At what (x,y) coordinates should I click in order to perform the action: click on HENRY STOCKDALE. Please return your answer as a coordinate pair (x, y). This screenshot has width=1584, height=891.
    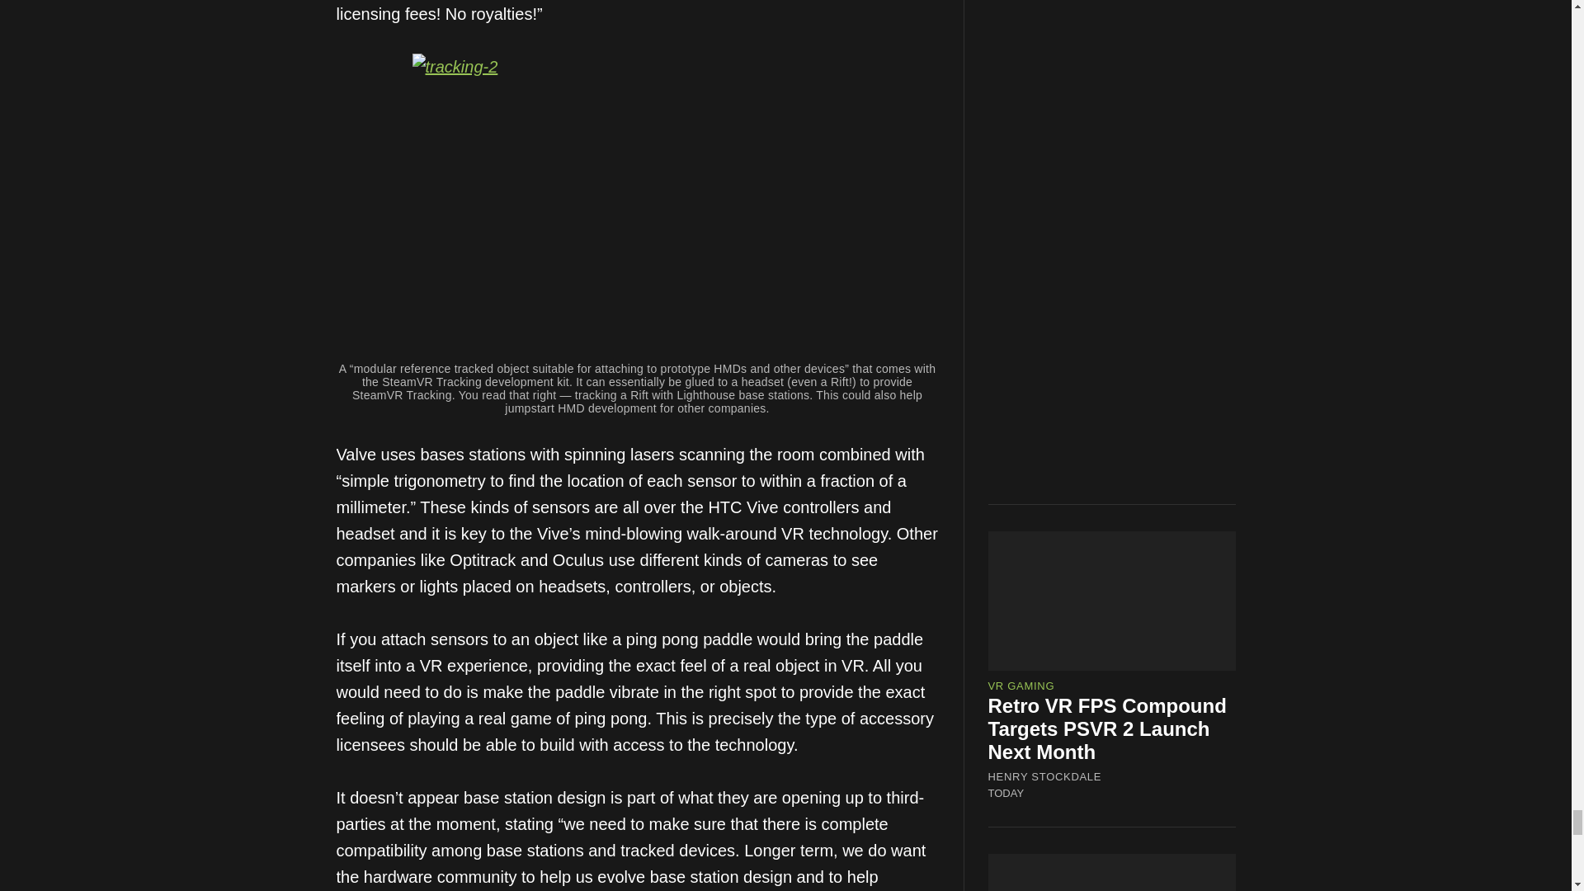
    Looking at the image, I should click on (1045, 389).